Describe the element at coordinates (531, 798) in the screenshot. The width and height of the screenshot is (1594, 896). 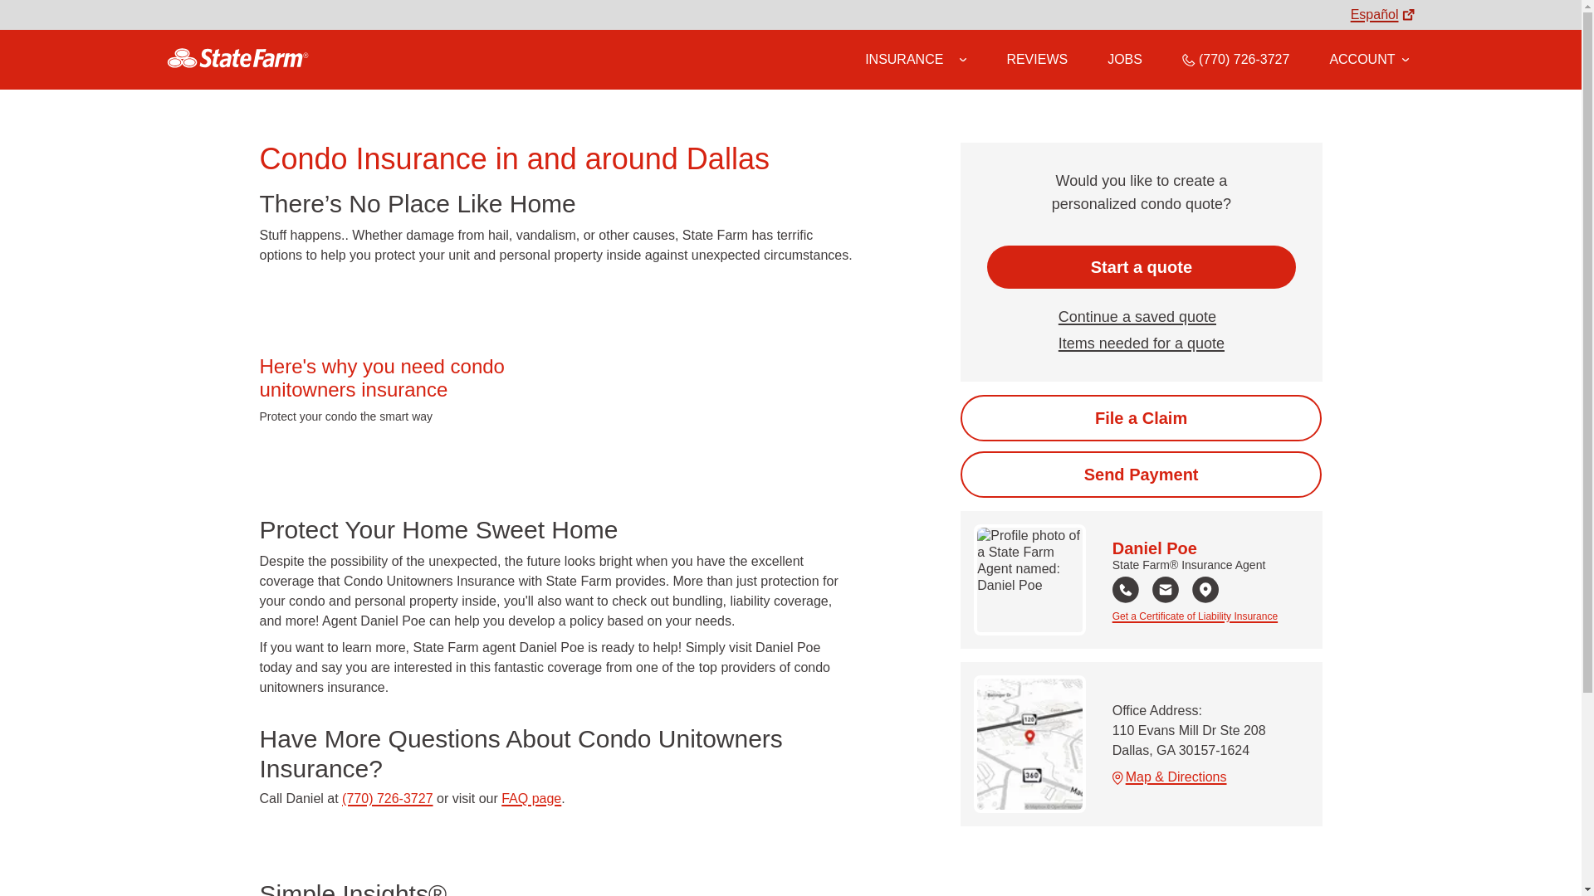
I see `FAQ page` at that location.